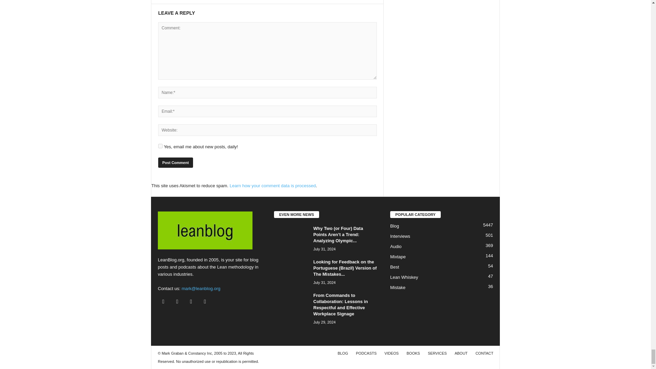  Describe the element at coordinates (175, 163) in the screenshot. I see `Post Comment` at that location.